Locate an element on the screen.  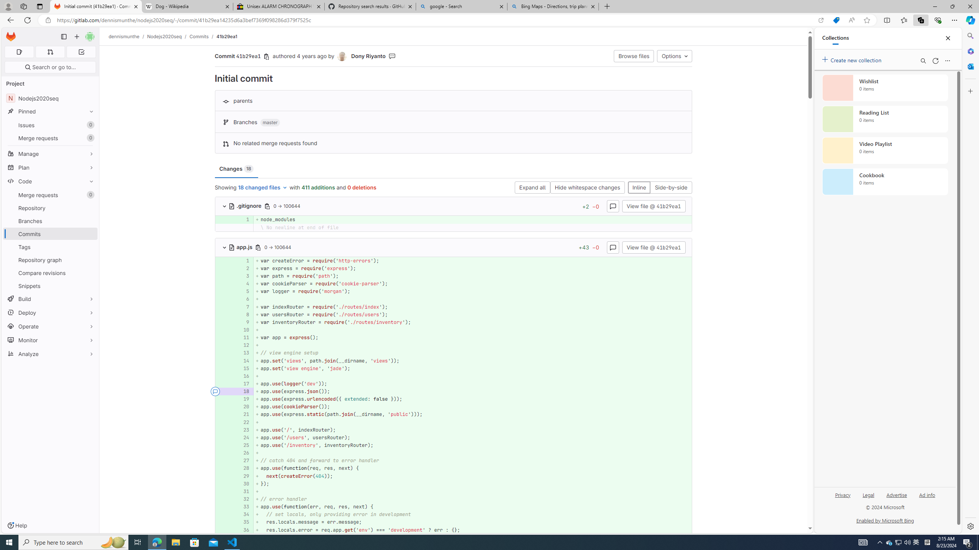
AutomationID: 4a68969ef8e858229267b842dedf42ab5dde4d50_0_22 is located at coordinates (454, 422).